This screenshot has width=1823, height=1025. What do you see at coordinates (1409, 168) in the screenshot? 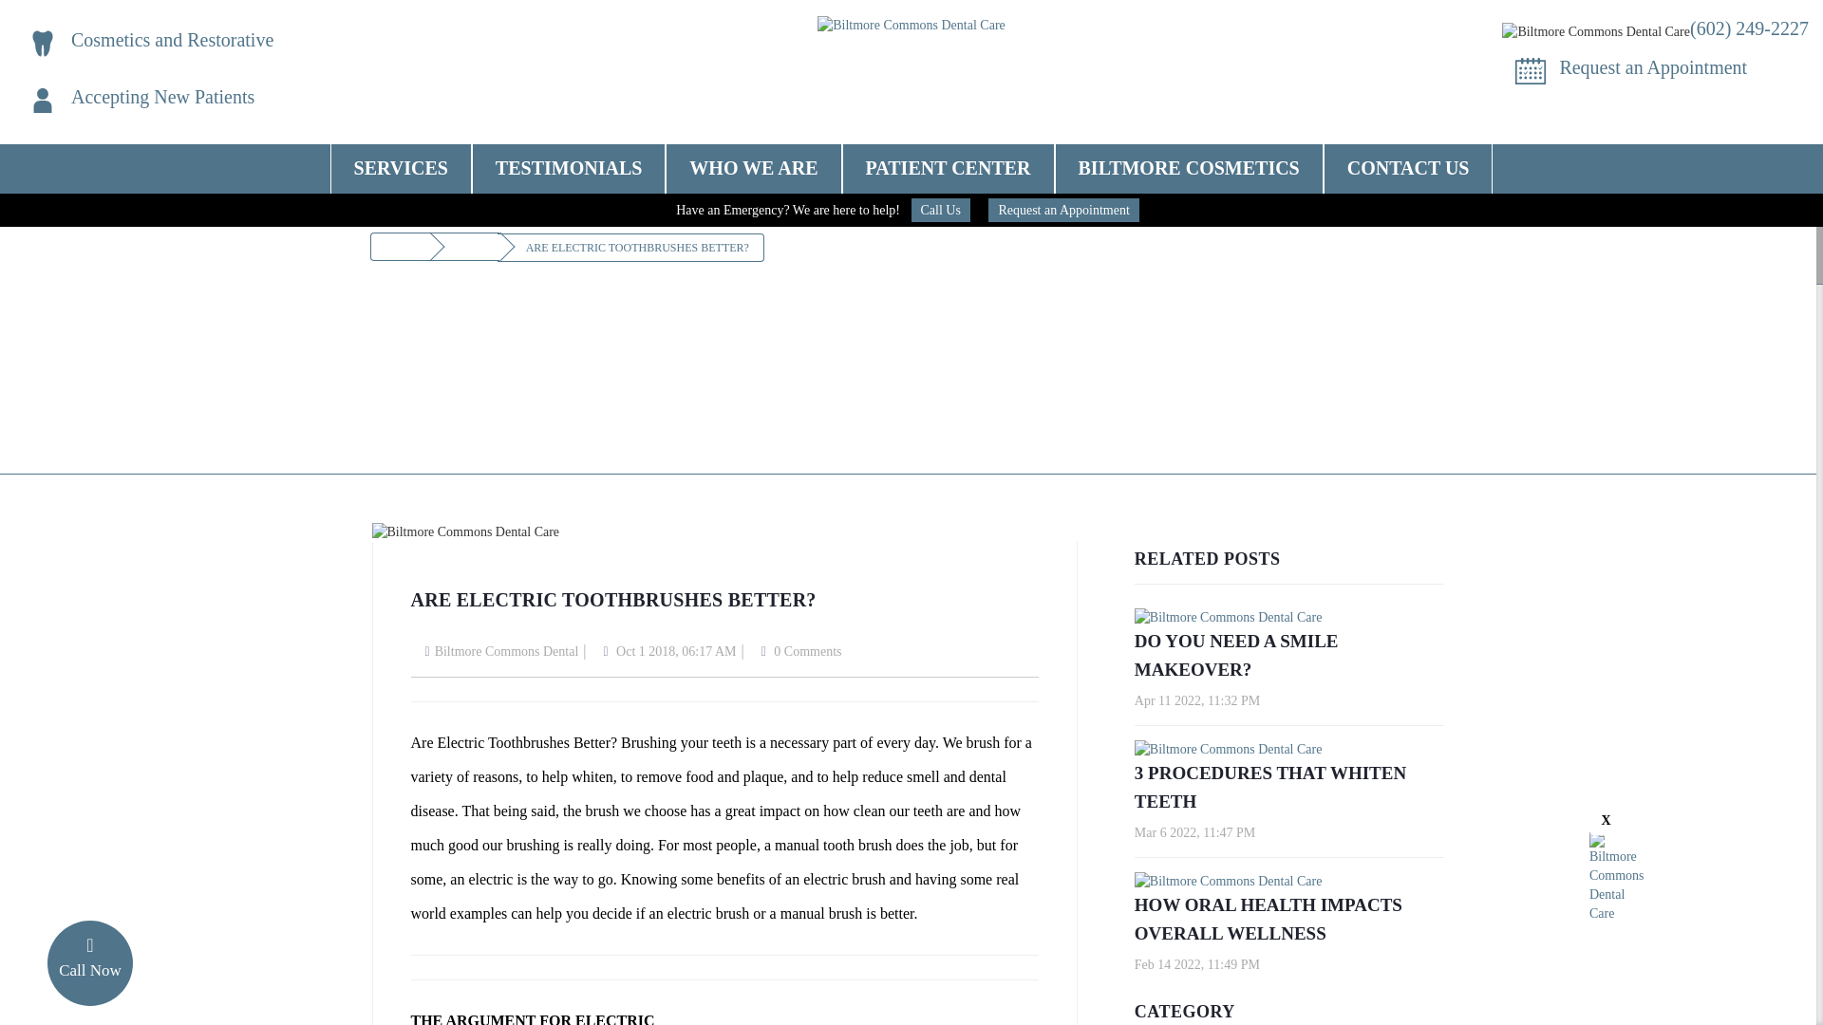
I see `CONTACT US` at bounding box center [1409, 168].